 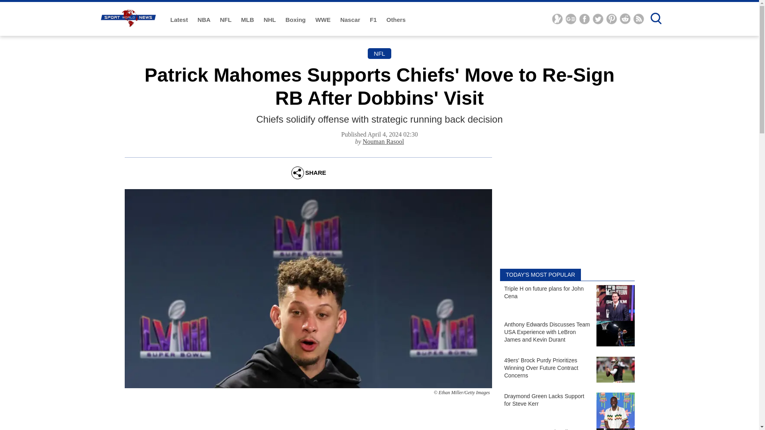 I want to click on NBA, so click(x=204, y=20).